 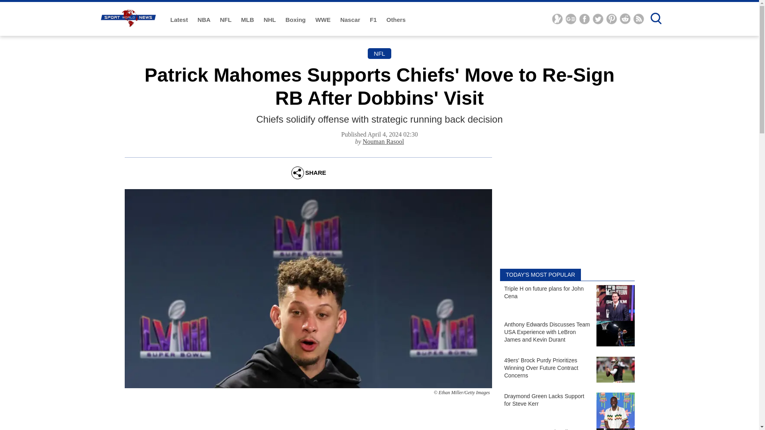 I want to click on NBA, so click(x=204, y=20).